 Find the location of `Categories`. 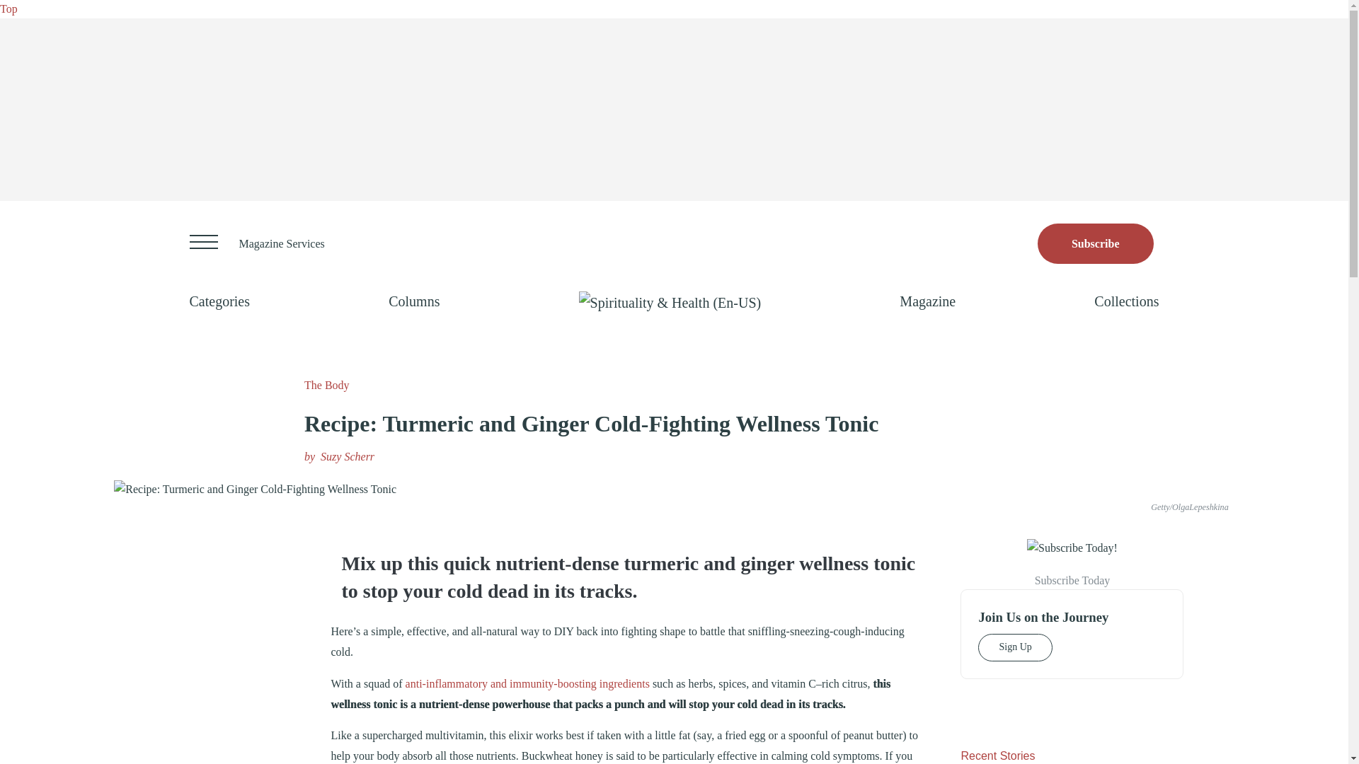

Categories is located at coordinates (219, 301).